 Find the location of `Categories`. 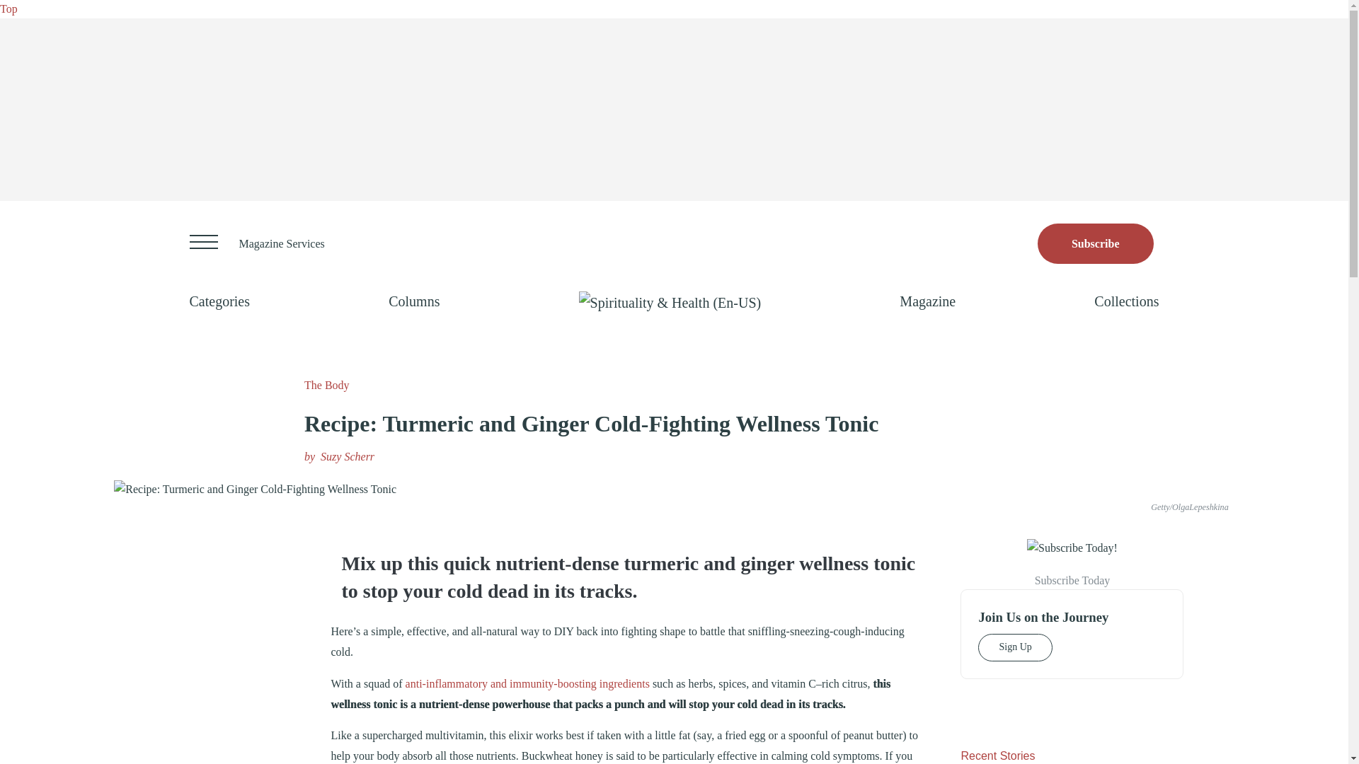

Categories is located at coordinates (219, 301).